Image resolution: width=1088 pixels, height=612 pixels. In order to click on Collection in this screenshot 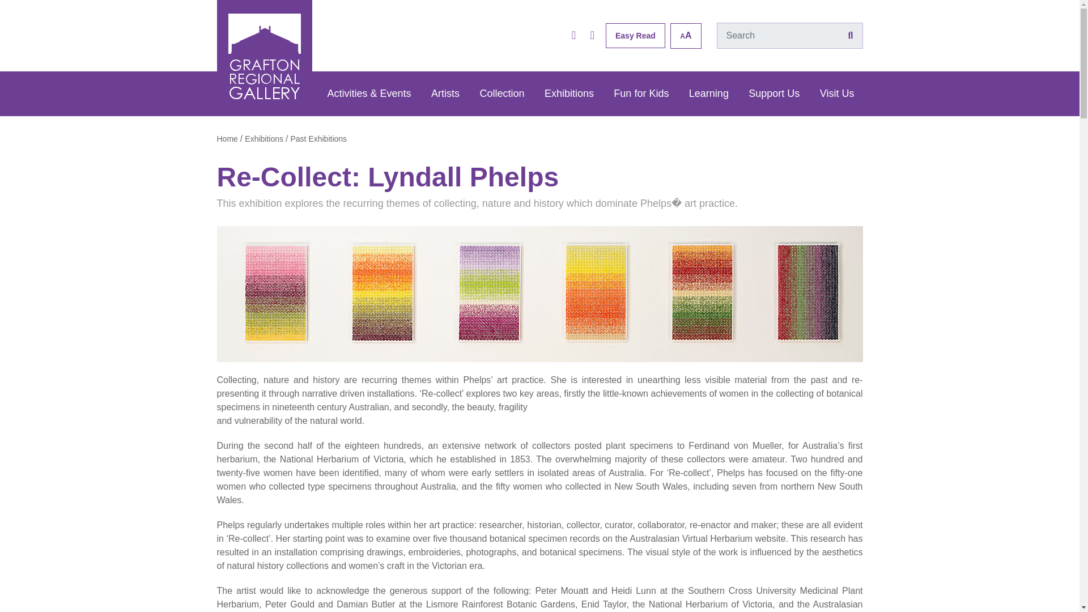, I will do `click(502, 94)`.